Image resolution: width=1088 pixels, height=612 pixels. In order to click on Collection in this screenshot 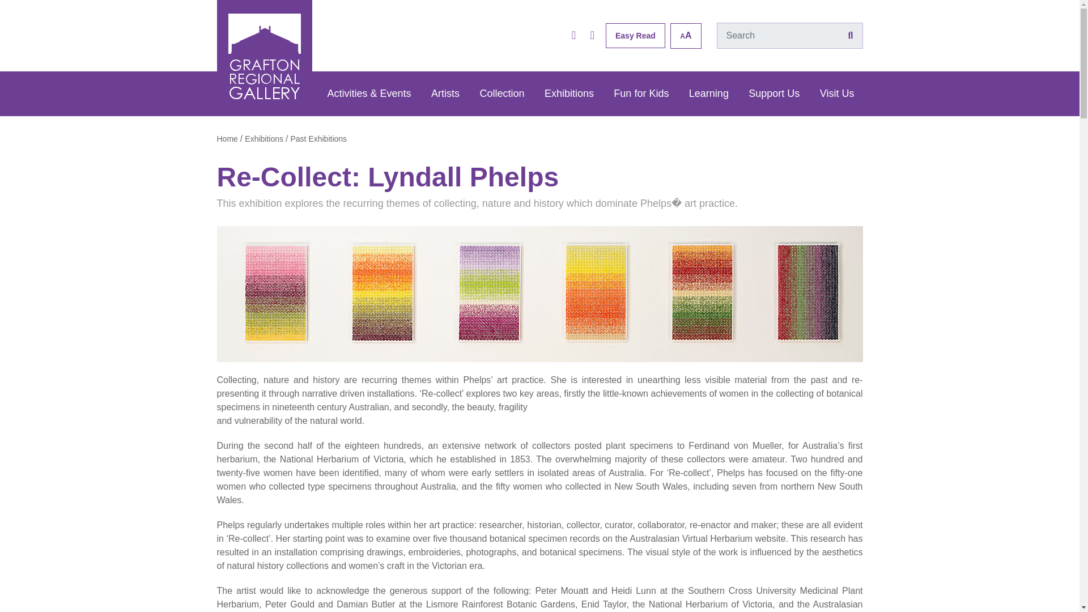, I will do `click(502, 94)`.